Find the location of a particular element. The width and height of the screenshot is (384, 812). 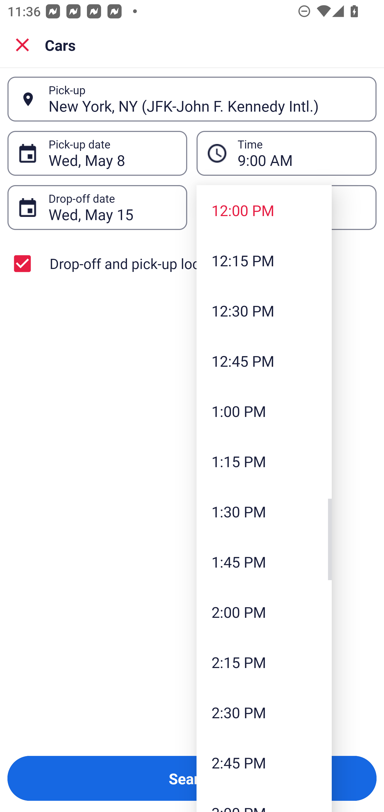

1:00 PM is located at coordinates (264, 411).